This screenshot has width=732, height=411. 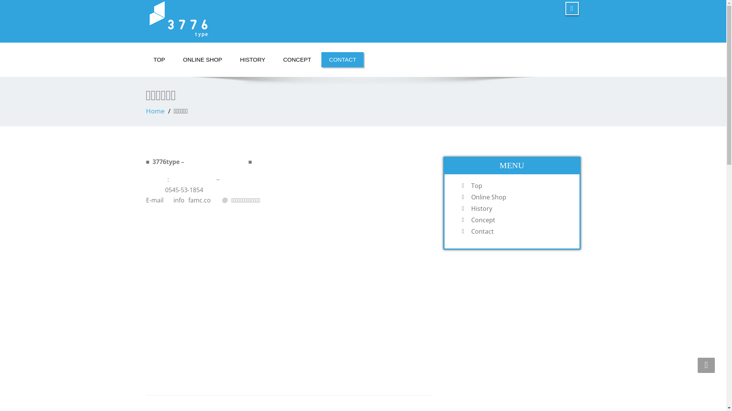 What do you see at coordinates (252, 19) in the screenshot?
I see `3776type` at bounding box center [252, 19].